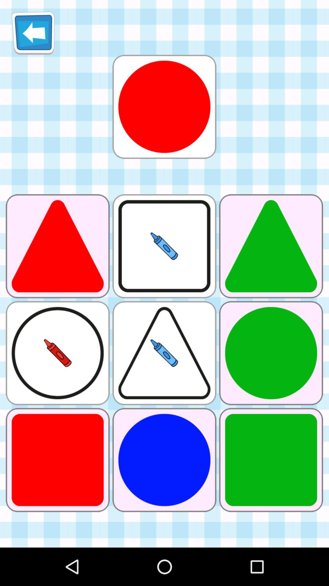  Describe the element at coordinates (164, 107) in the screenshot. I see `selected shape` at that location.